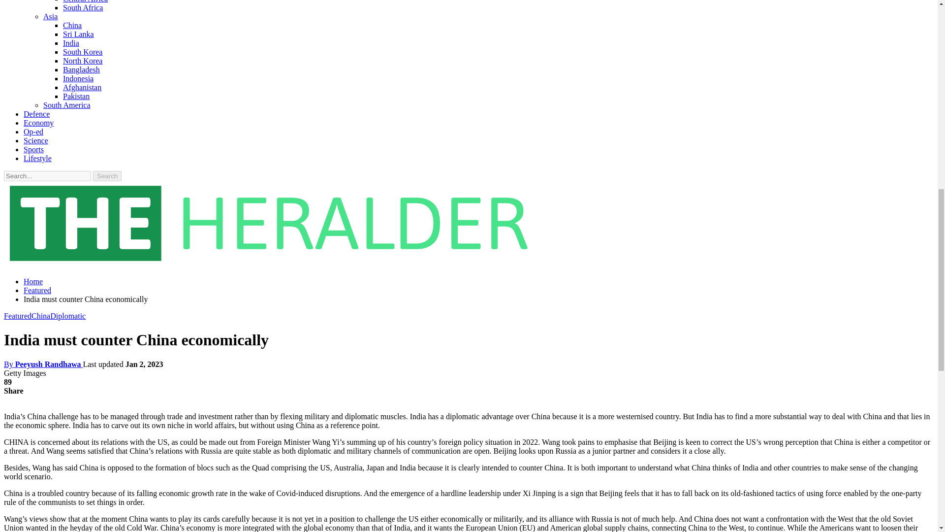 This screenshot has width=945, height=532. I want to click on Browse Author Articles, so click(43, 365).